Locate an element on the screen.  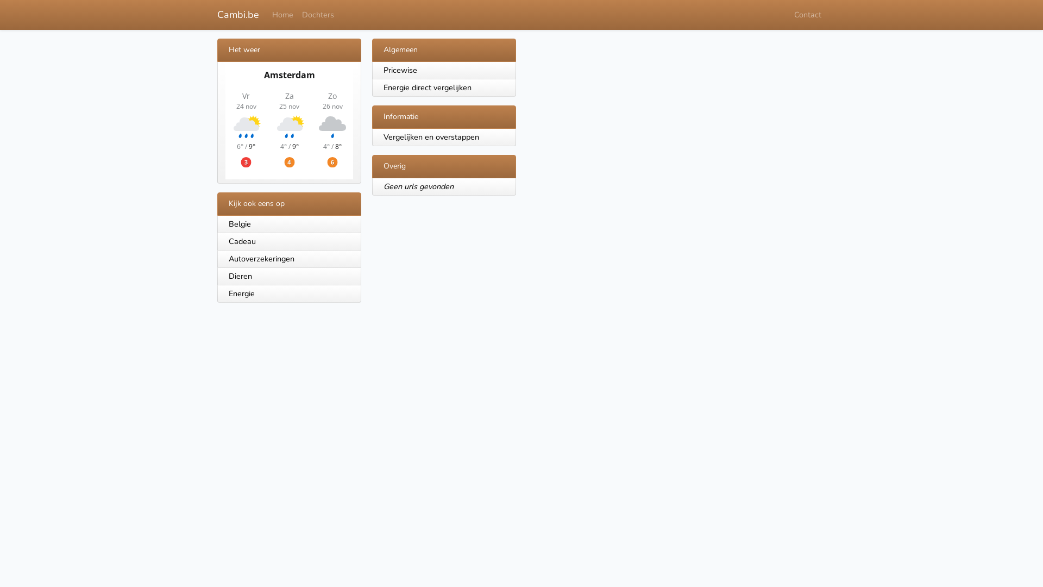
Vergelijken en overstappen is located at coordinates (431, 137).